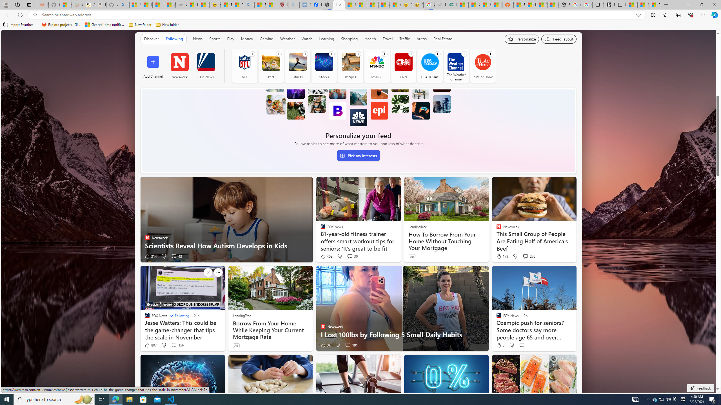 This screenshot has width=721, height=405. I want to click on 403 Like, so click(326, 256).